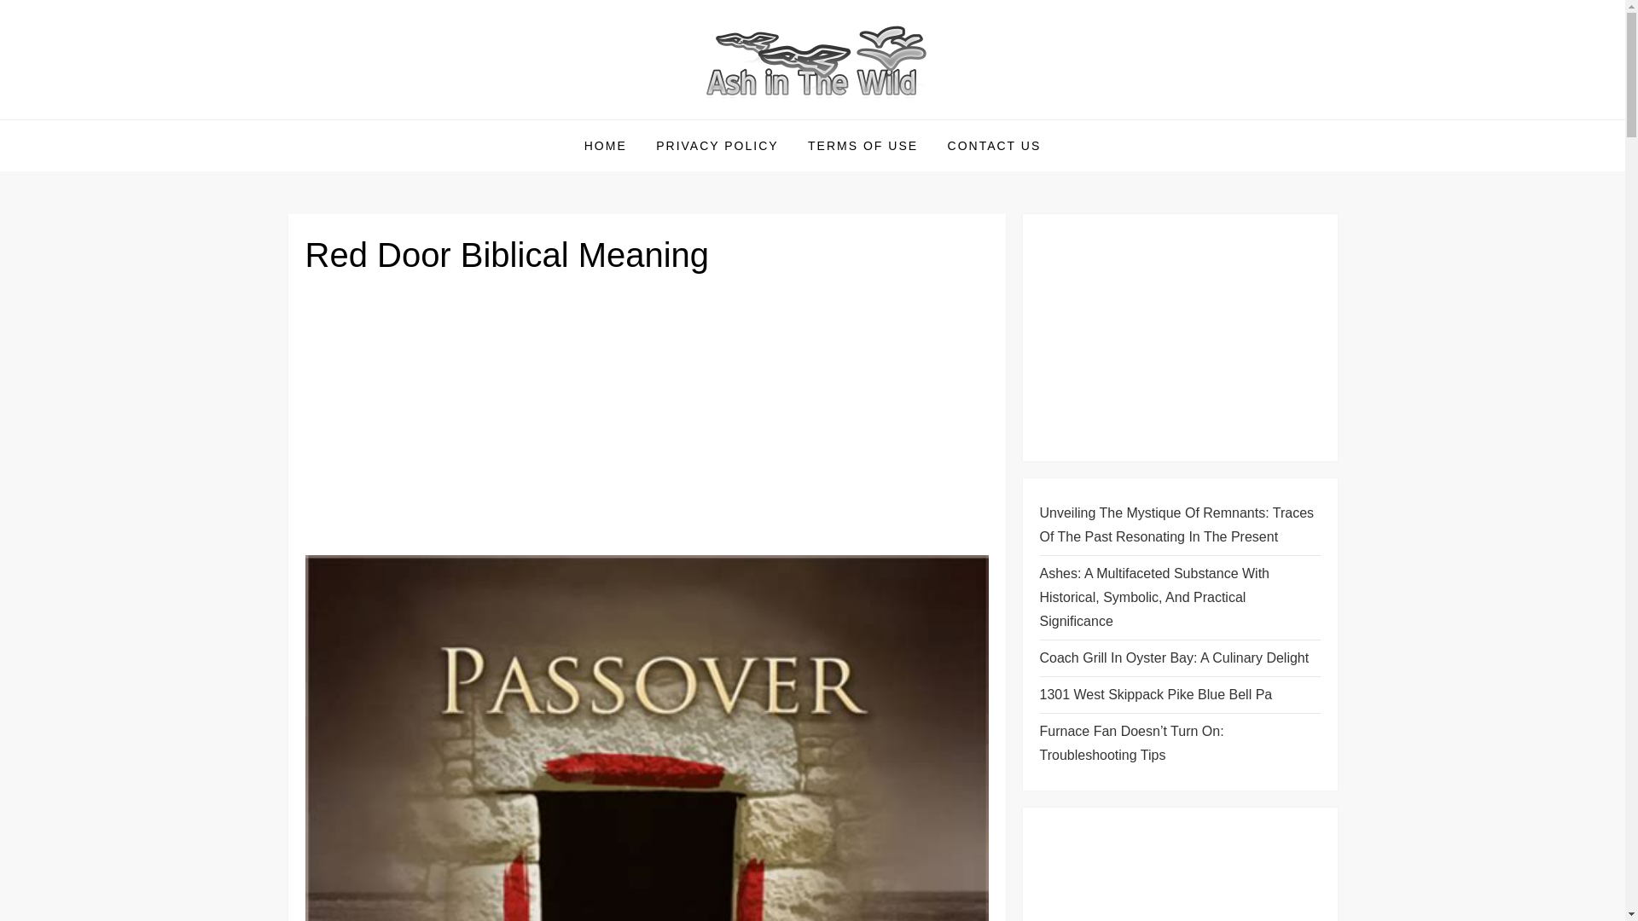 Image resolution: width=1638 pixels, height=921 pixels. Describe the element at coordinates (406, 118) in the screenshot. I see `Ash in The Wild` at that location.